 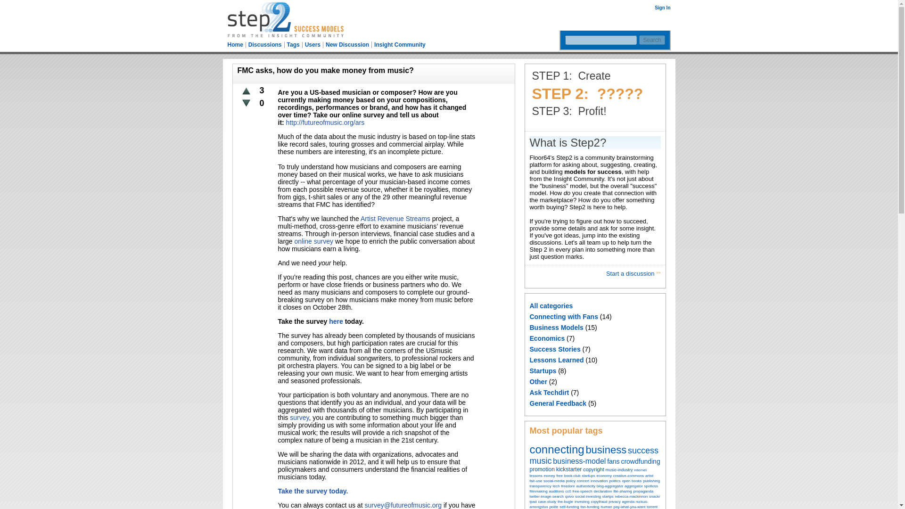 What do you see at coordinates (559, 475) in the screenshot?
I see `free` at bounding box center [559, 475].